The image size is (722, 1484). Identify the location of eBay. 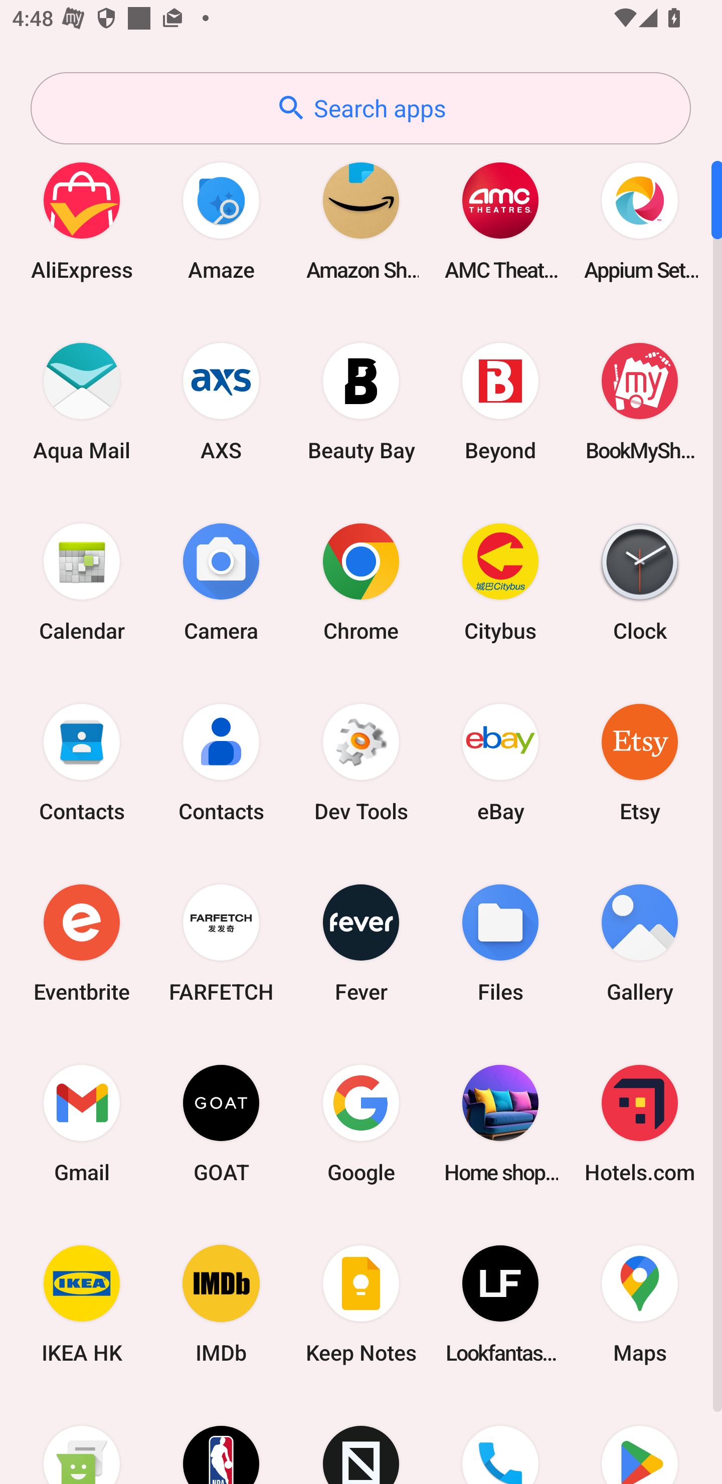
(500, 762).